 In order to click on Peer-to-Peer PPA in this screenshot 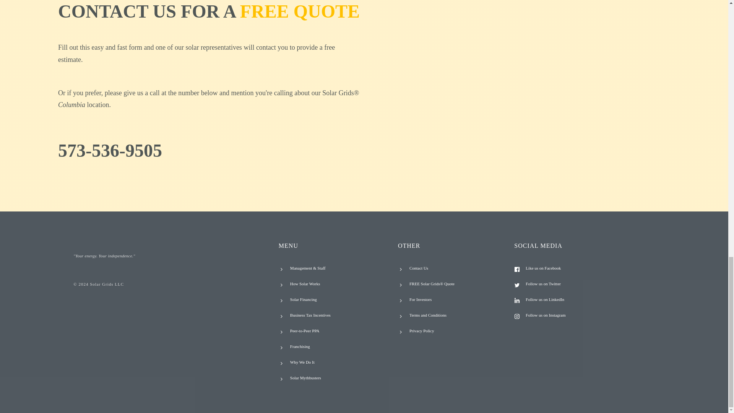, I will do `click(304, 330)`.